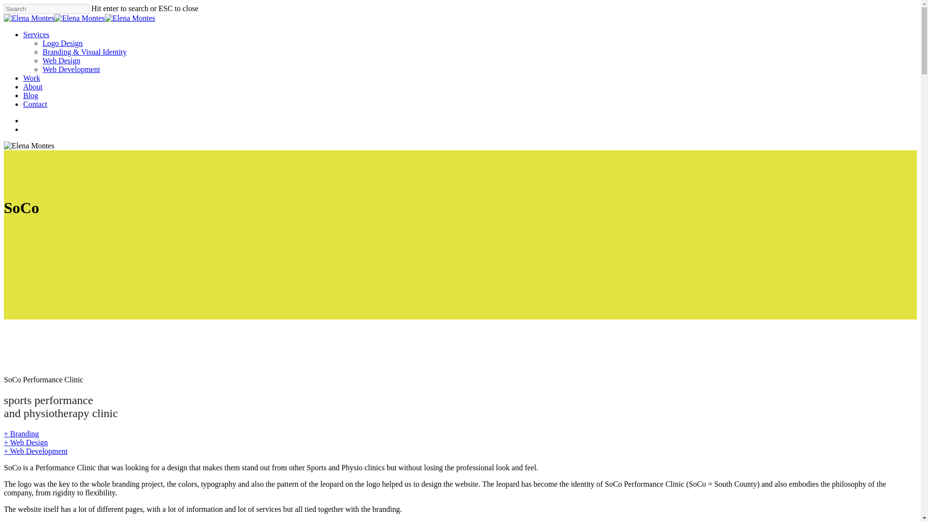 This screenshot has height=522, width=928. What do you see at coordinates (61, 60) in the screenshot?
I see `Web Design` at bounding box center [61, 60].